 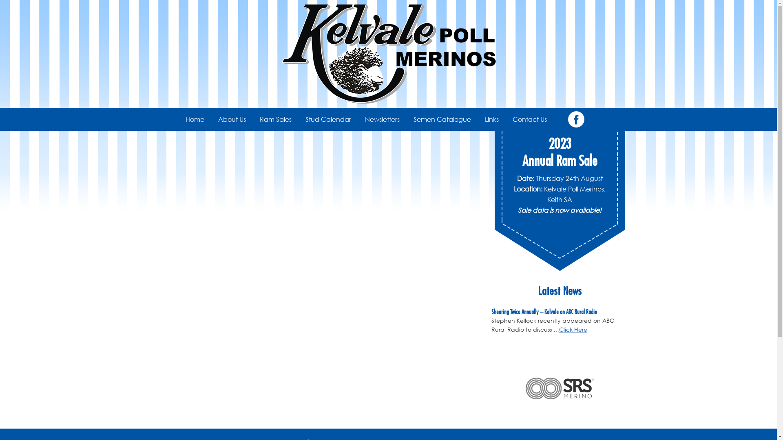 I want to click on Links, so click(x=492, y=119).